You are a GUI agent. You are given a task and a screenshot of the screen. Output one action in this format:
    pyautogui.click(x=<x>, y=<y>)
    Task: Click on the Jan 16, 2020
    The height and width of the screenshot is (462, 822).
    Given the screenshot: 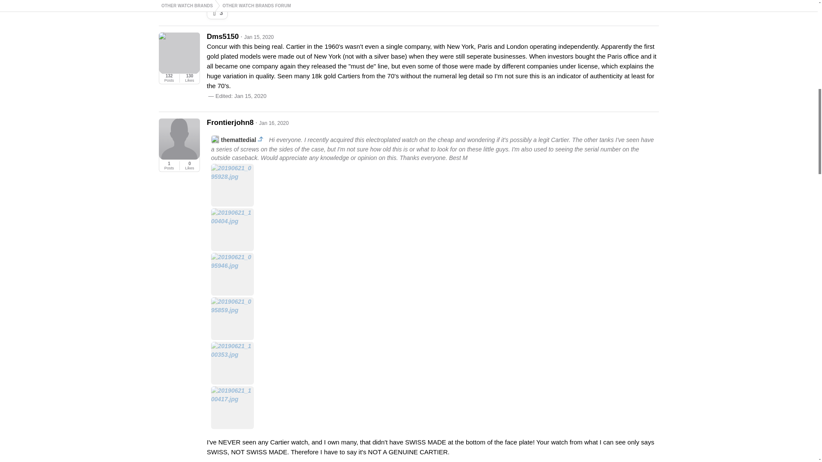 What is the action you would take?
    pyautogui.click(x=273, y=123)
    